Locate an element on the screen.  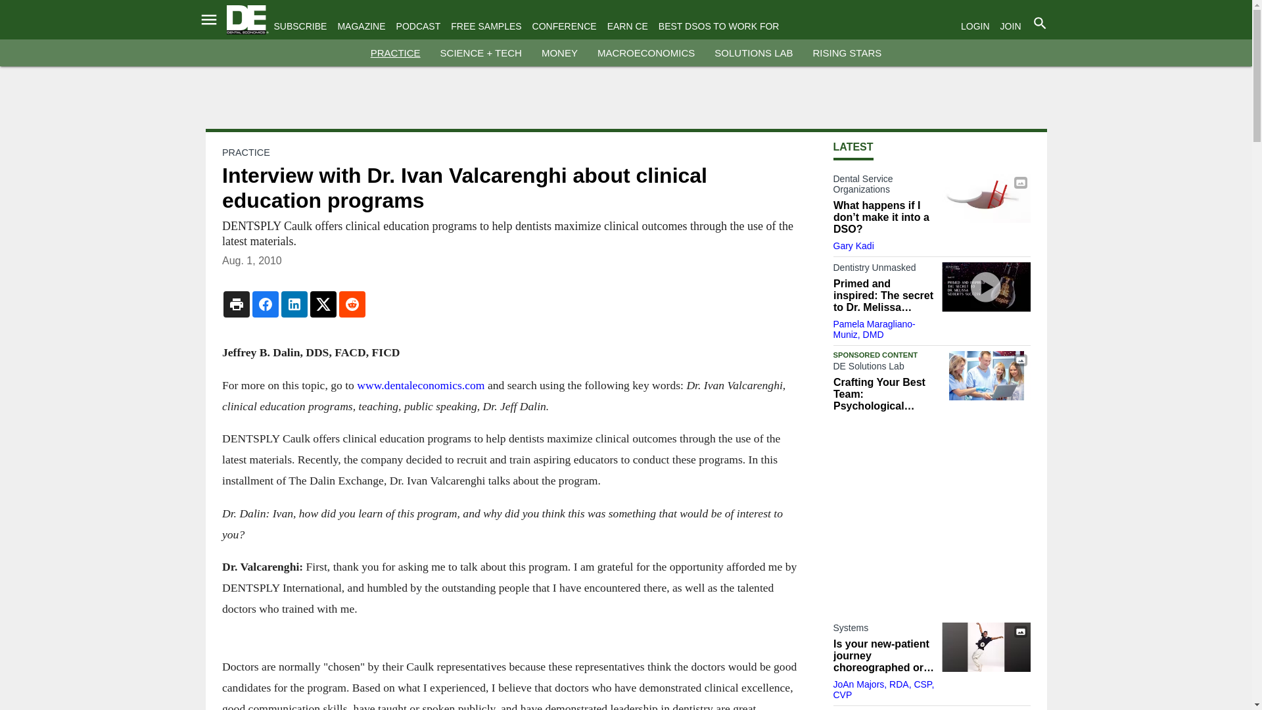
Primed and inspired: The secret to Dr is located at coordinates (985, 287).